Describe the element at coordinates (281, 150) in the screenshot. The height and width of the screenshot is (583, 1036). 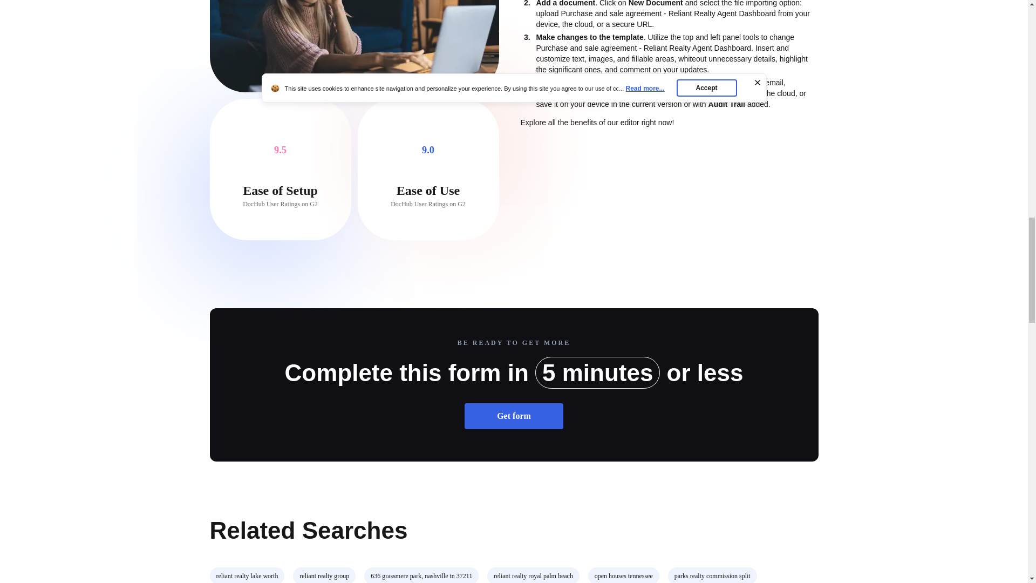
I see `9.5` at that location.